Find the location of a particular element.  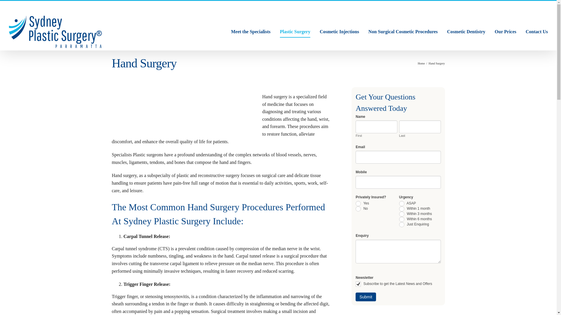

Yes is located at coordinates (358, 204).